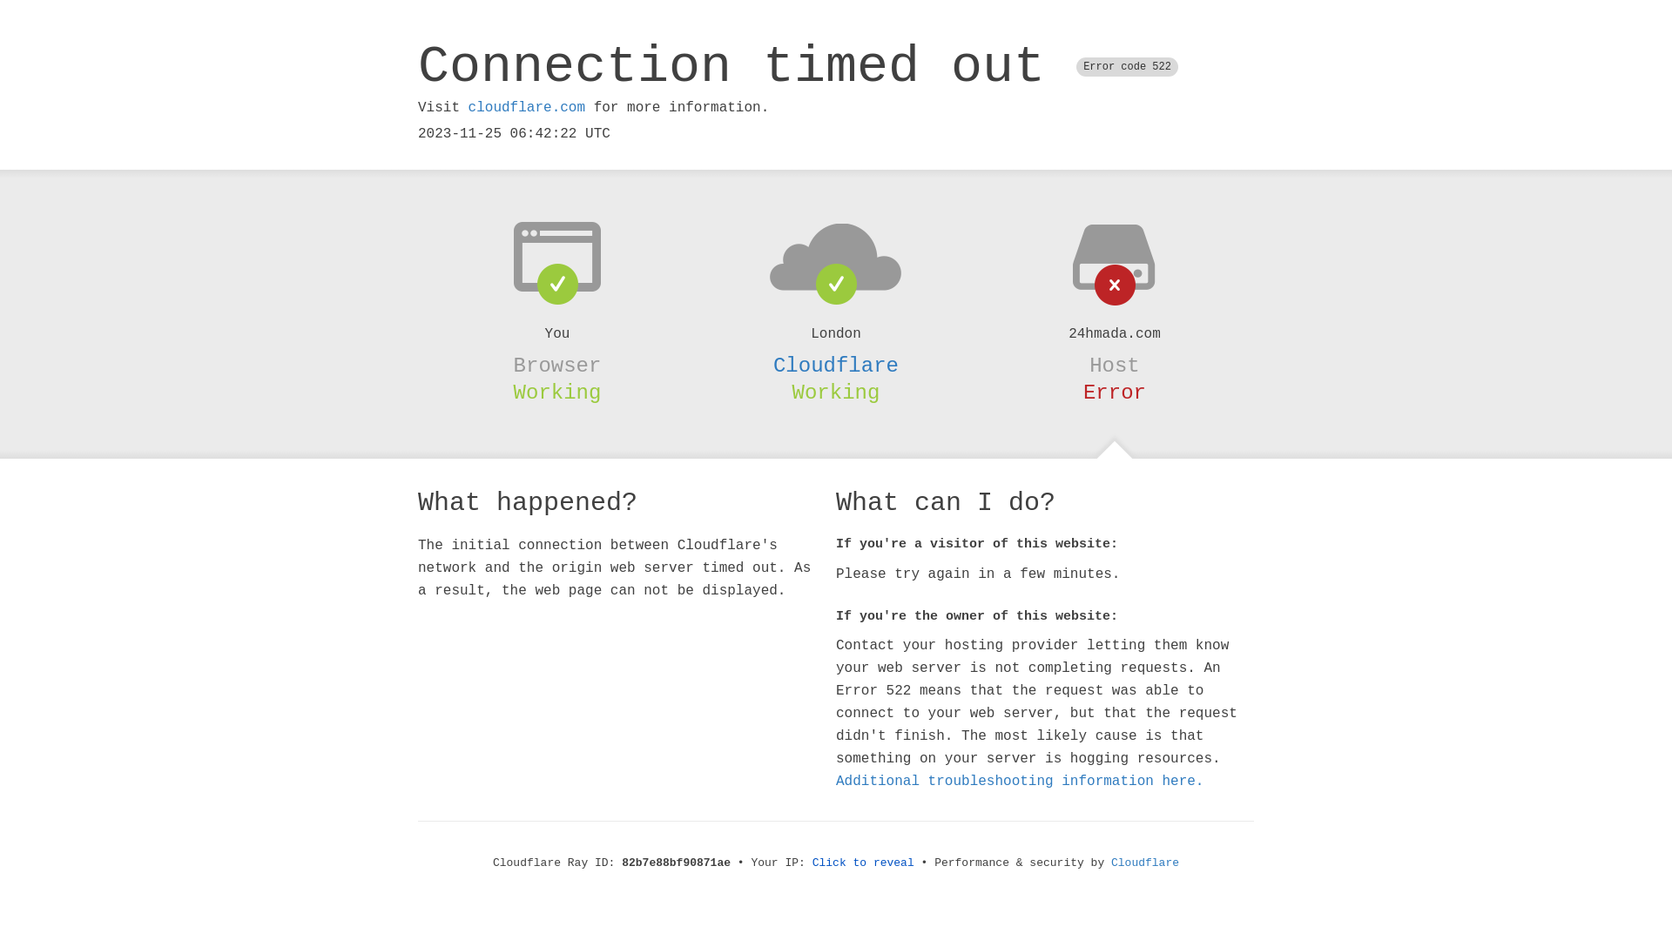  What do you see at coordinates (527, 108) in the screenshot?
I see `cloudflare.com` at bounding box center [527, 108].